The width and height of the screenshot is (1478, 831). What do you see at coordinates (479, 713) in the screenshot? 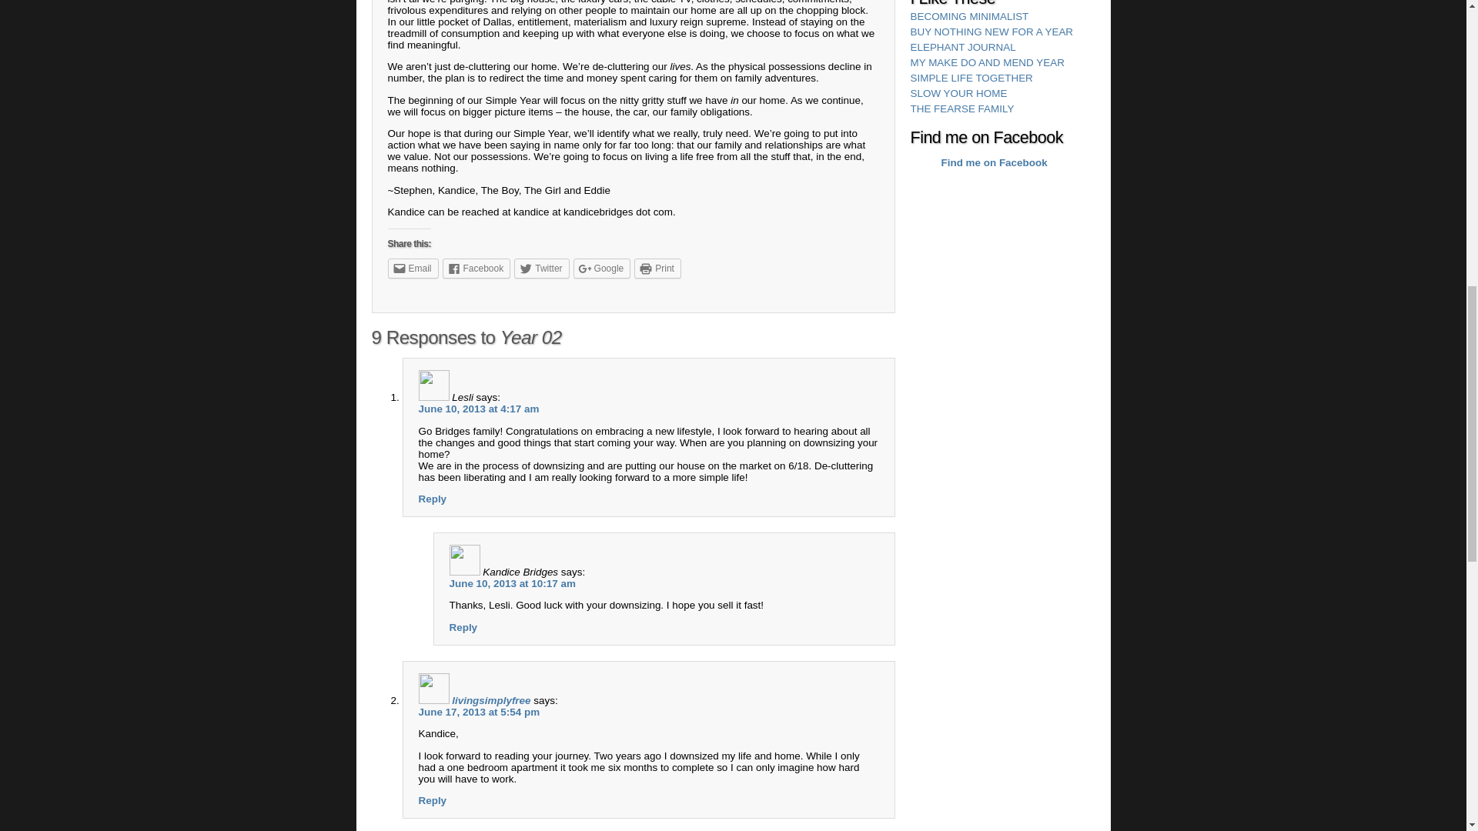
I see `June 17, 2013 at 5:54 pm` at bounding box center [479, 713].